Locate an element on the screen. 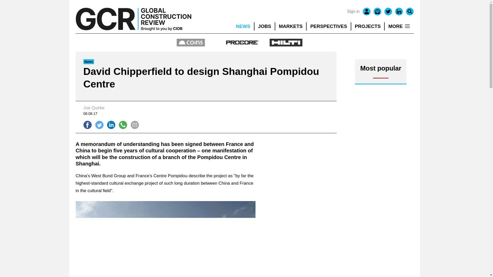  PROJECTS is located at coordinates (368, 26).